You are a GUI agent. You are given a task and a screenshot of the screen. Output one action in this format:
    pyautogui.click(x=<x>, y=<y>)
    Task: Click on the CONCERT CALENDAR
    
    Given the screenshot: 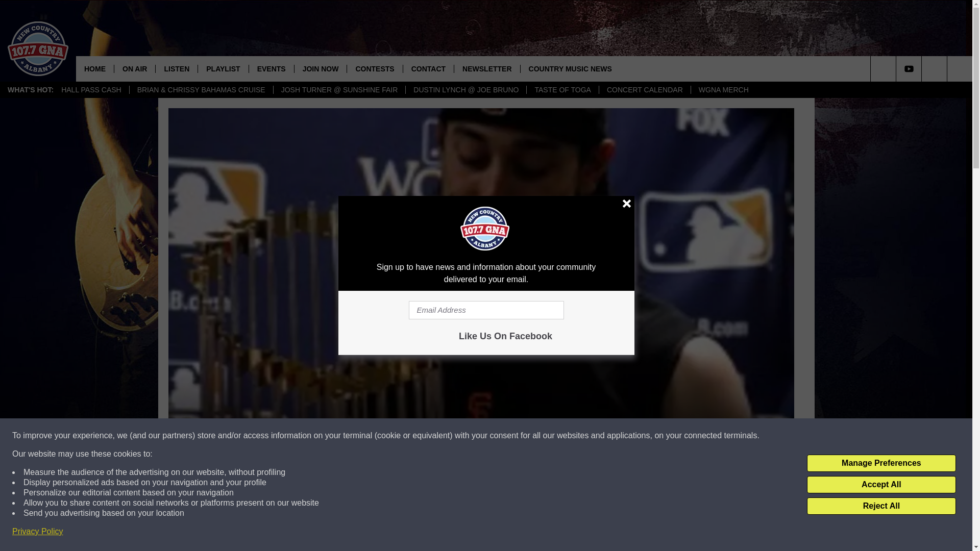 What is the action you would take?
    pyautogui.click(x=645, y=90)
    